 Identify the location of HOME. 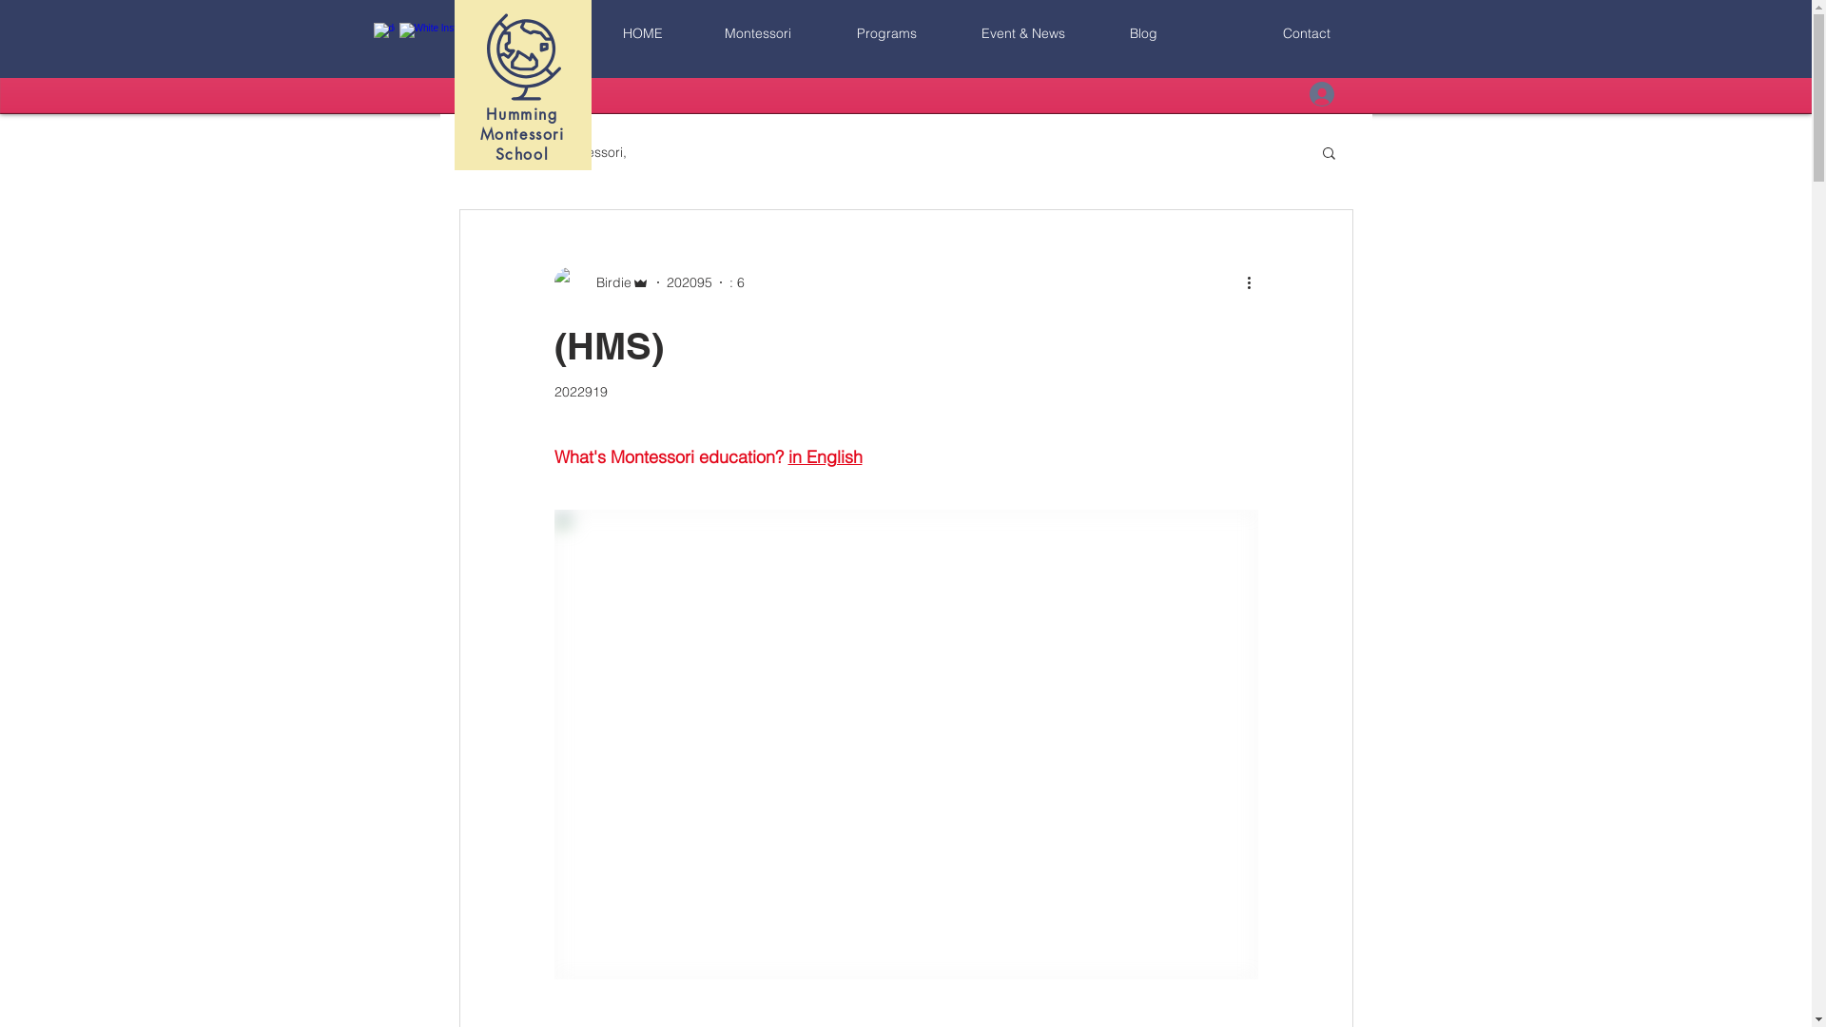
(643, 33).